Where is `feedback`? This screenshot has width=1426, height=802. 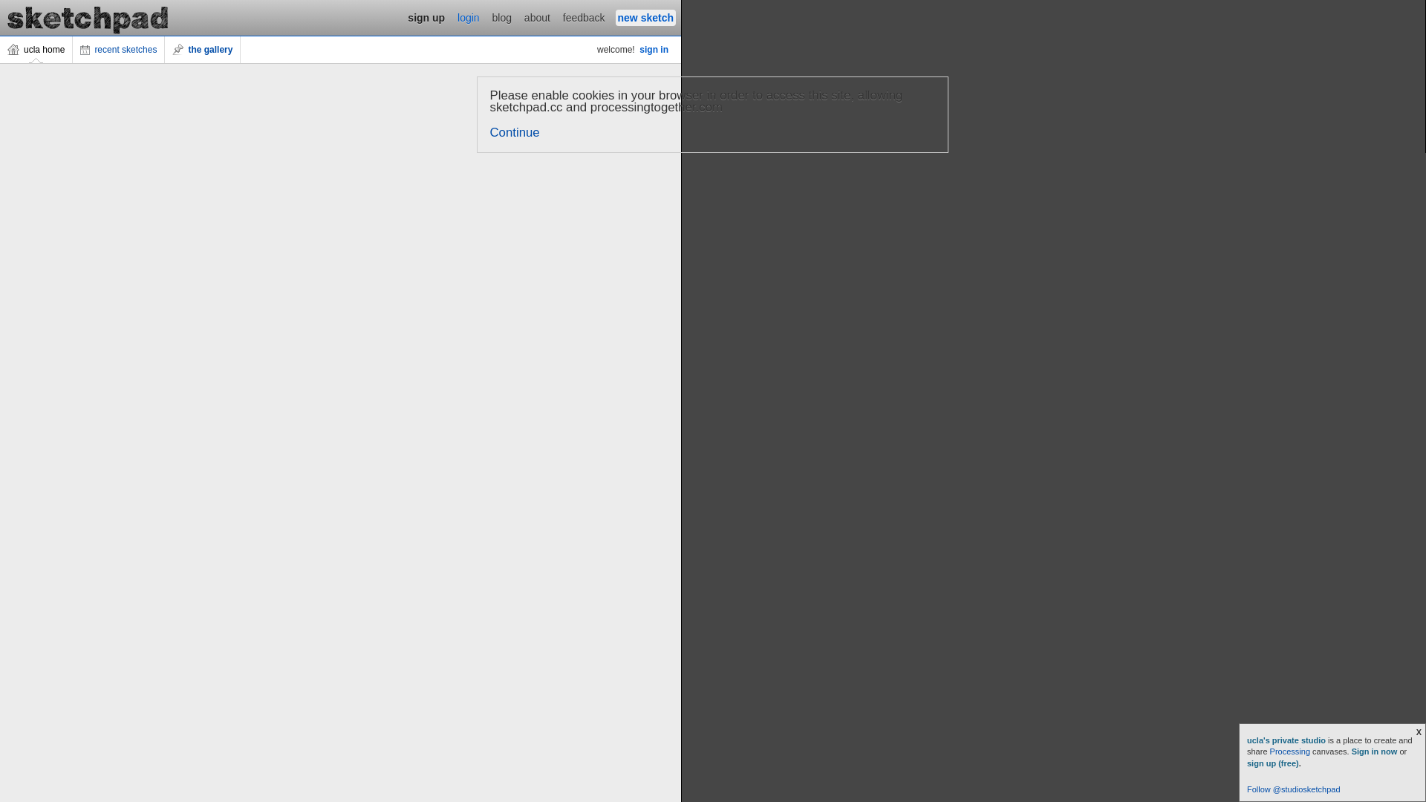
feedback is located at coordinates (584, 18).